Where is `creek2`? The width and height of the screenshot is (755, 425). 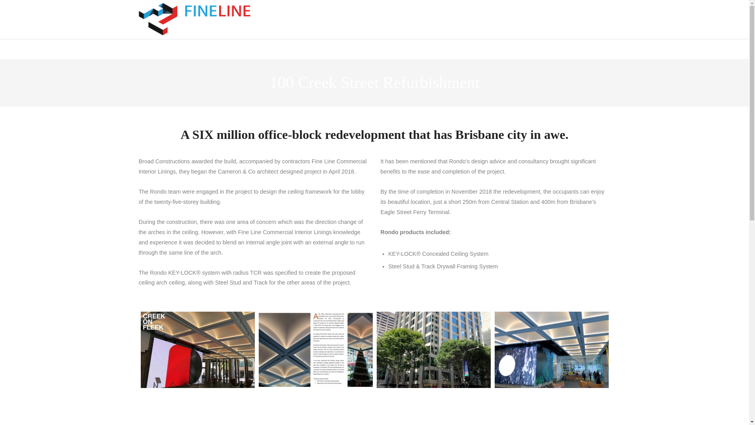
creek2 is located at coordinates (197, 349).